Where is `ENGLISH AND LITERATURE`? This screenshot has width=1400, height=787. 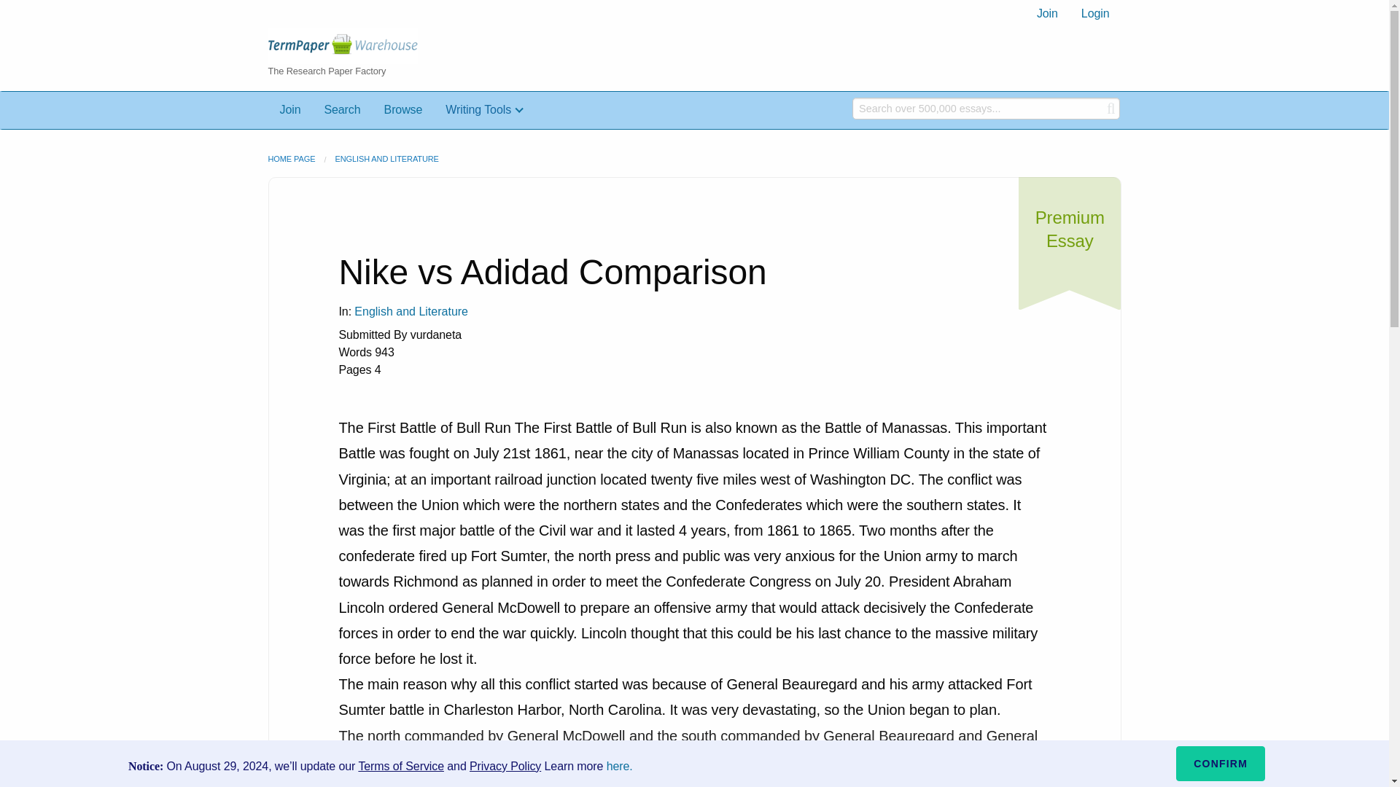 ENGLISH AND LITERATURE is located at coordinates (386, 158).